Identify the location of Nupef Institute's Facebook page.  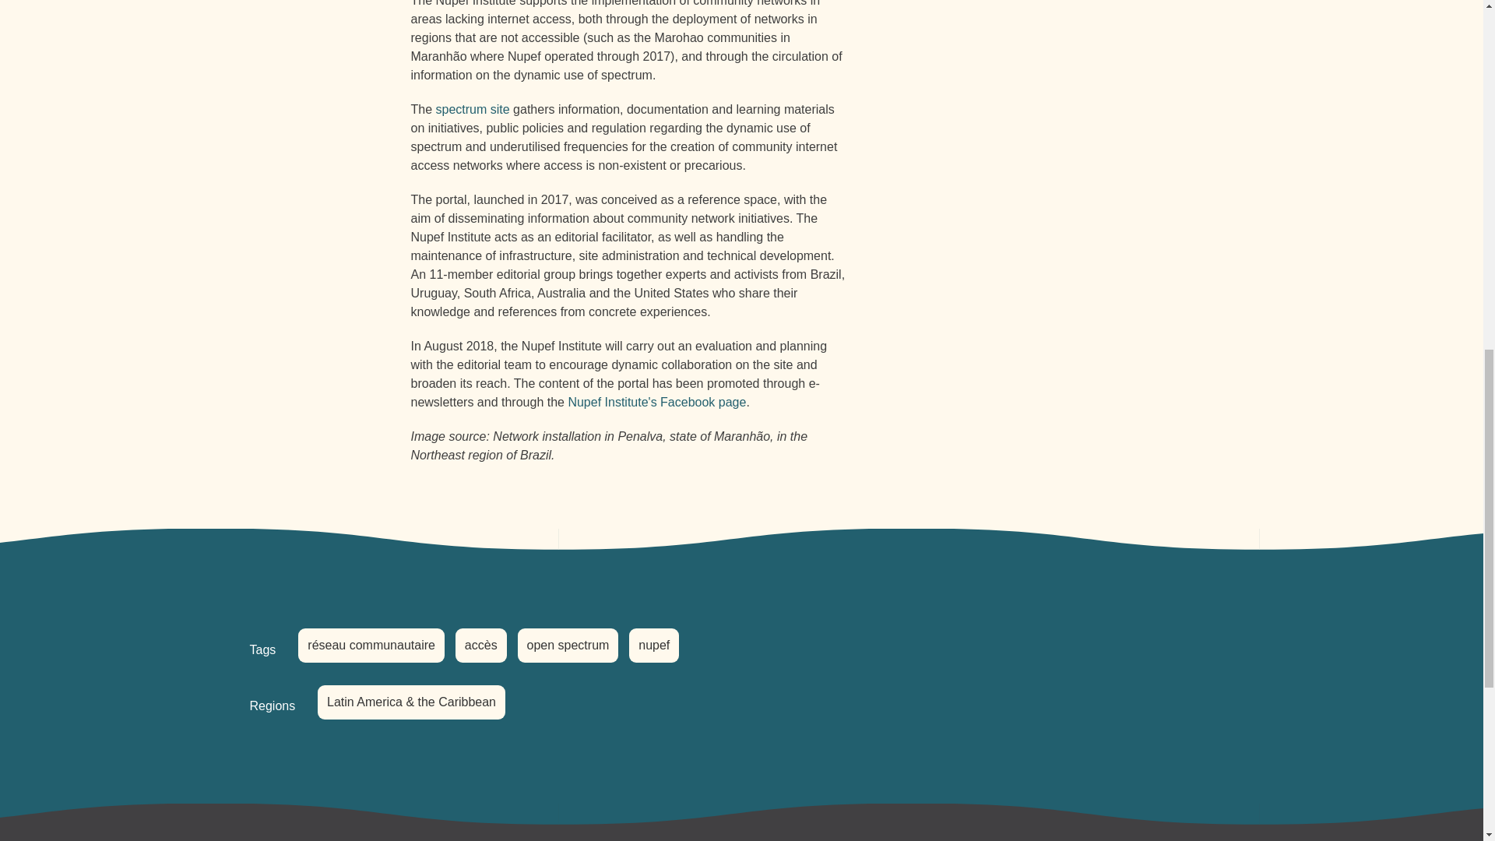
(657, 402).